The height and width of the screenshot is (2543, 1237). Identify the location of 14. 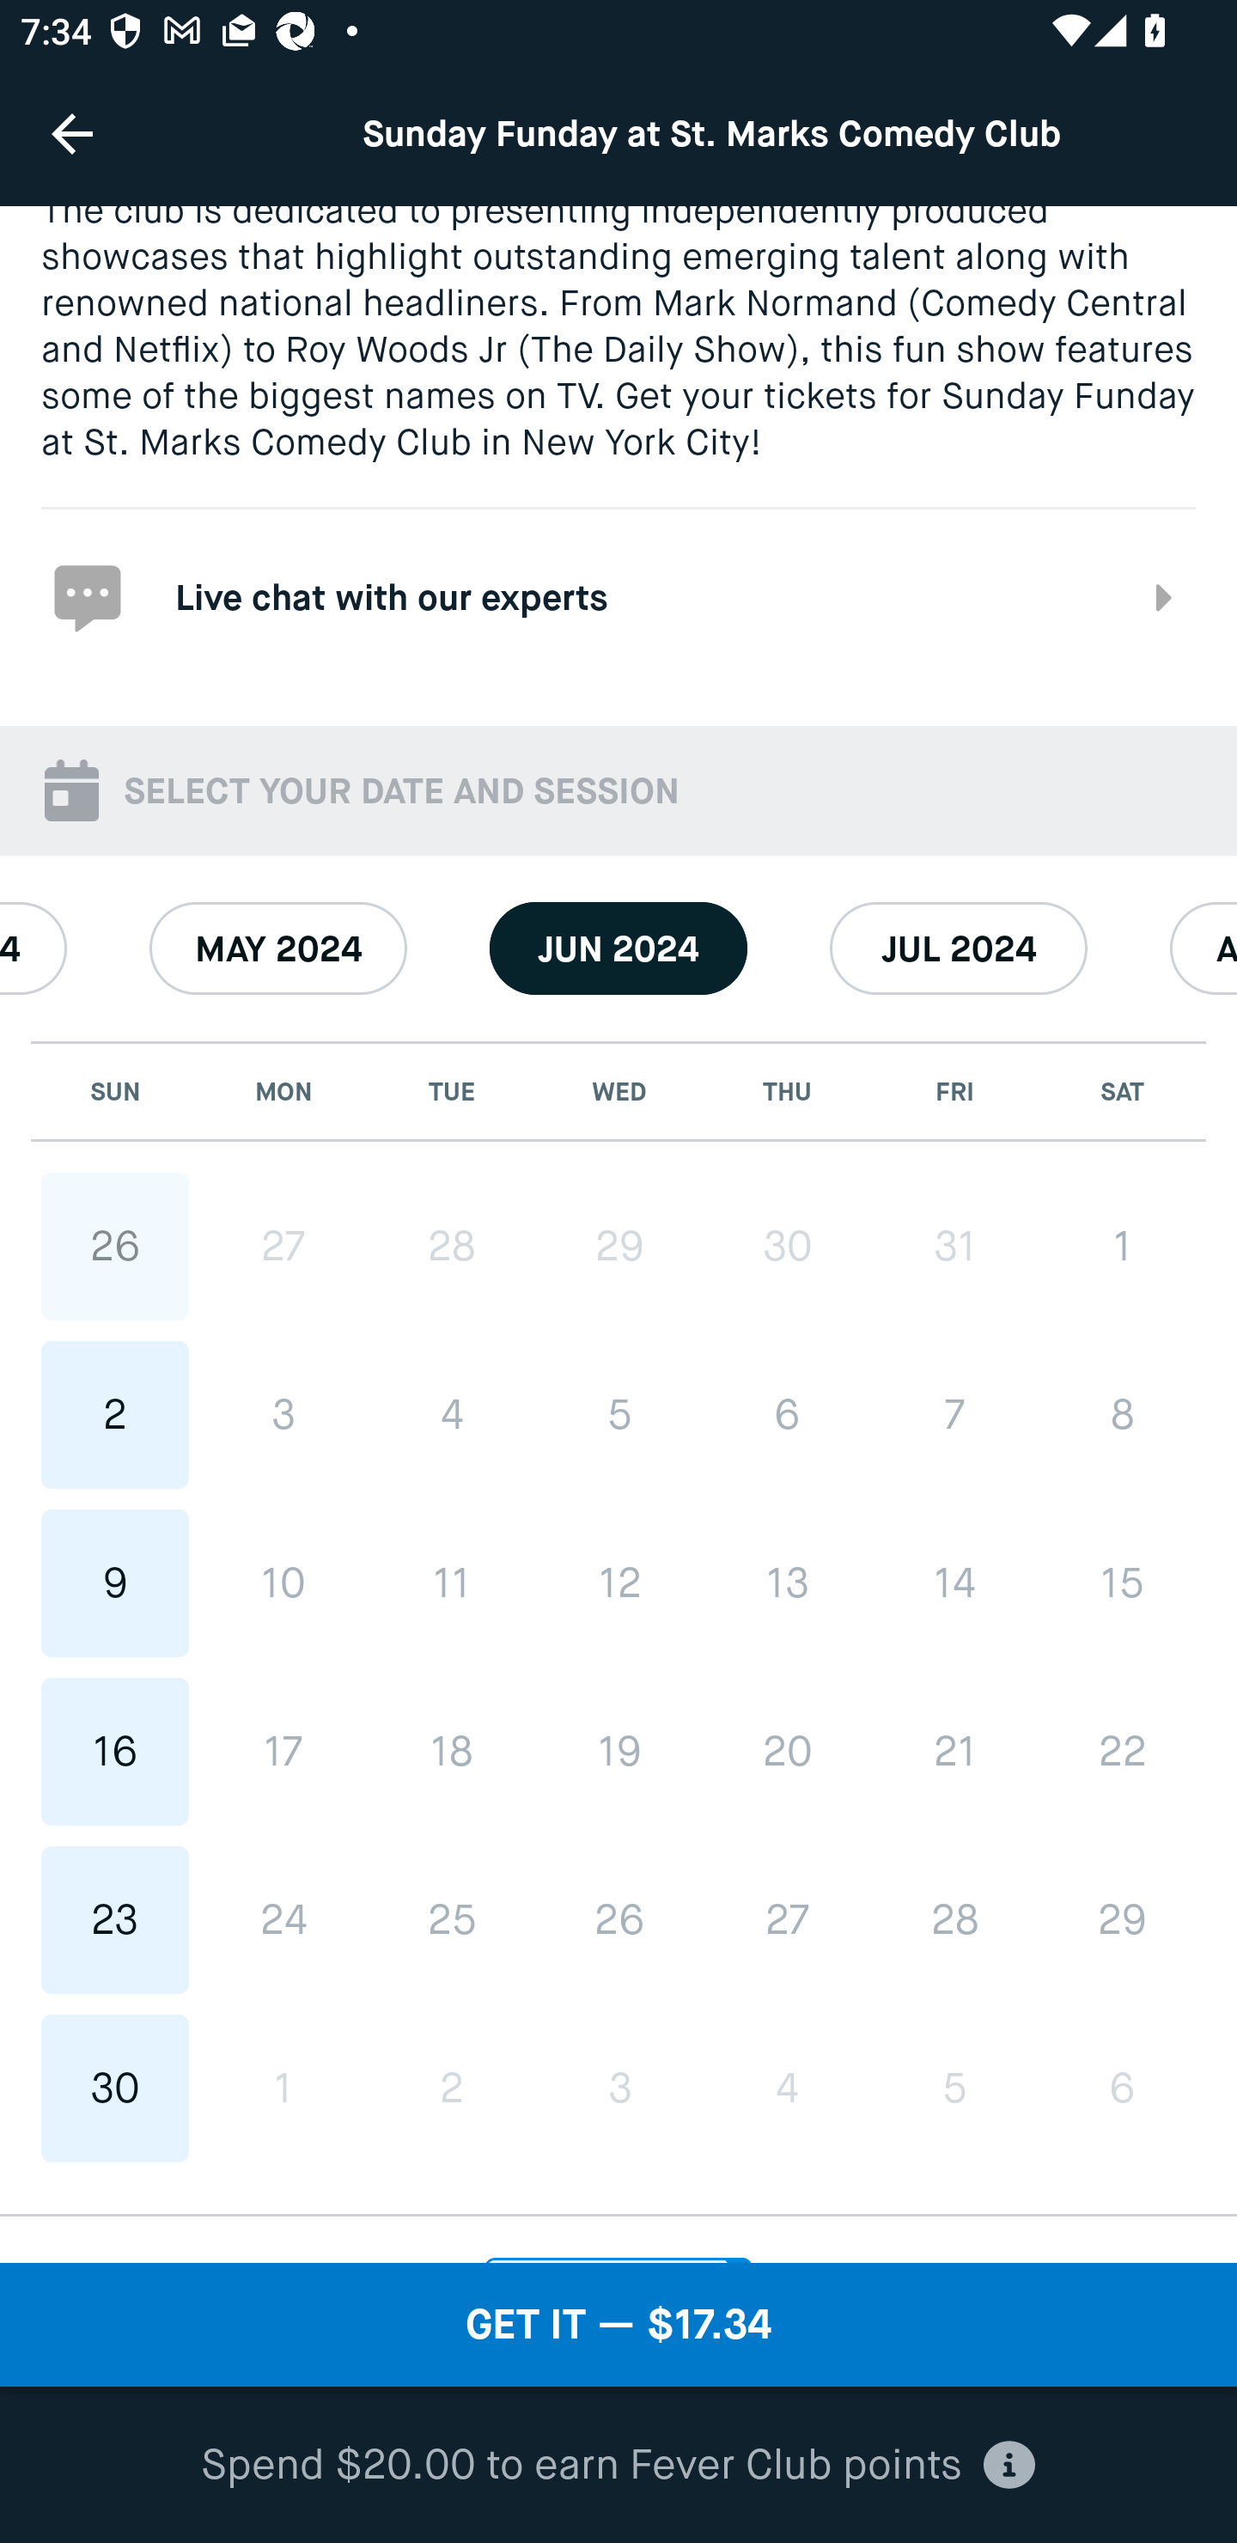
(954, 1583).